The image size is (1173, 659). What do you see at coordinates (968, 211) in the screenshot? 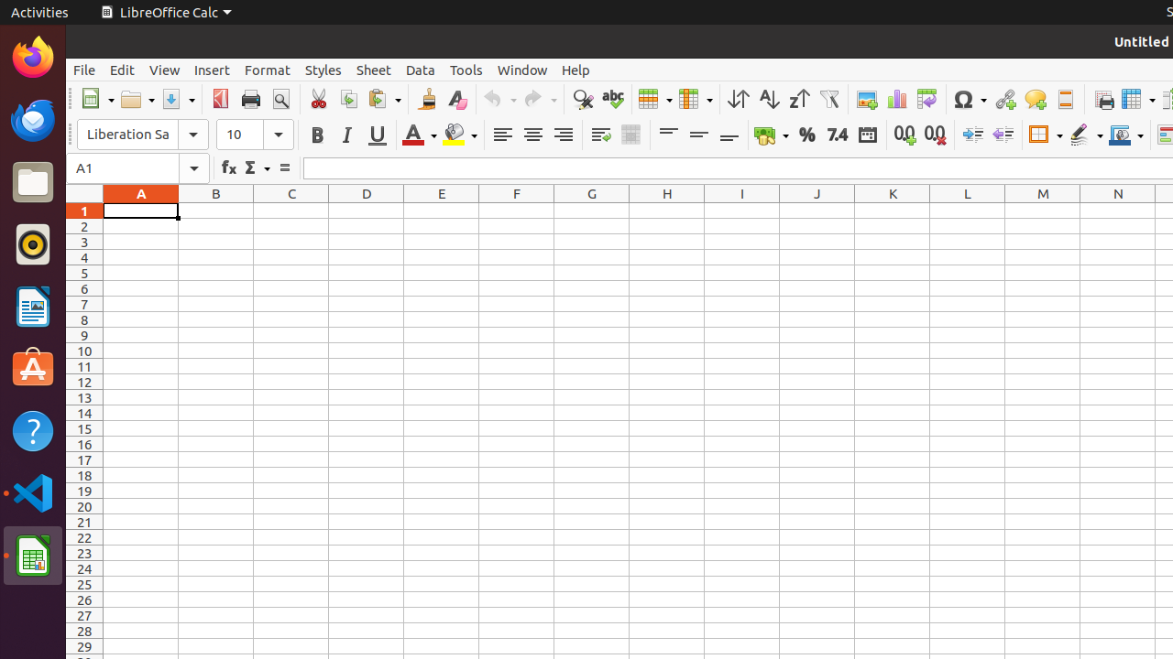
I see `L1` at bounding box center [968, 211].